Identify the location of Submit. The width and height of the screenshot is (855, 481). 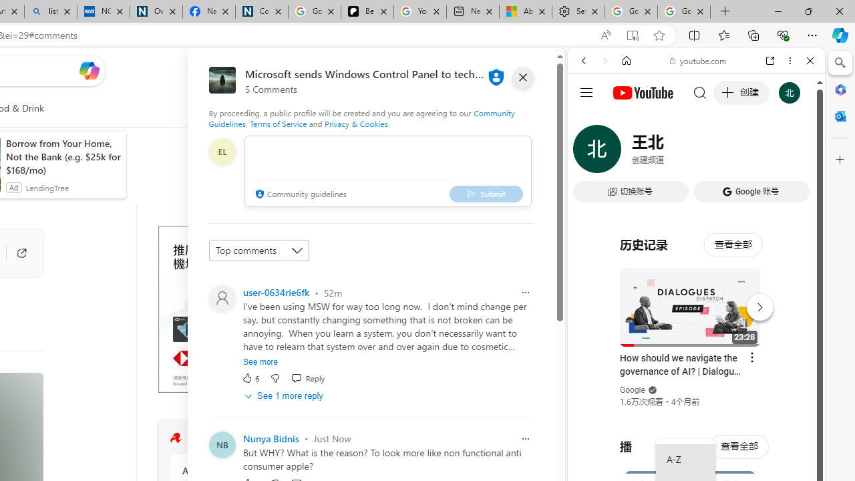
(486, 194).